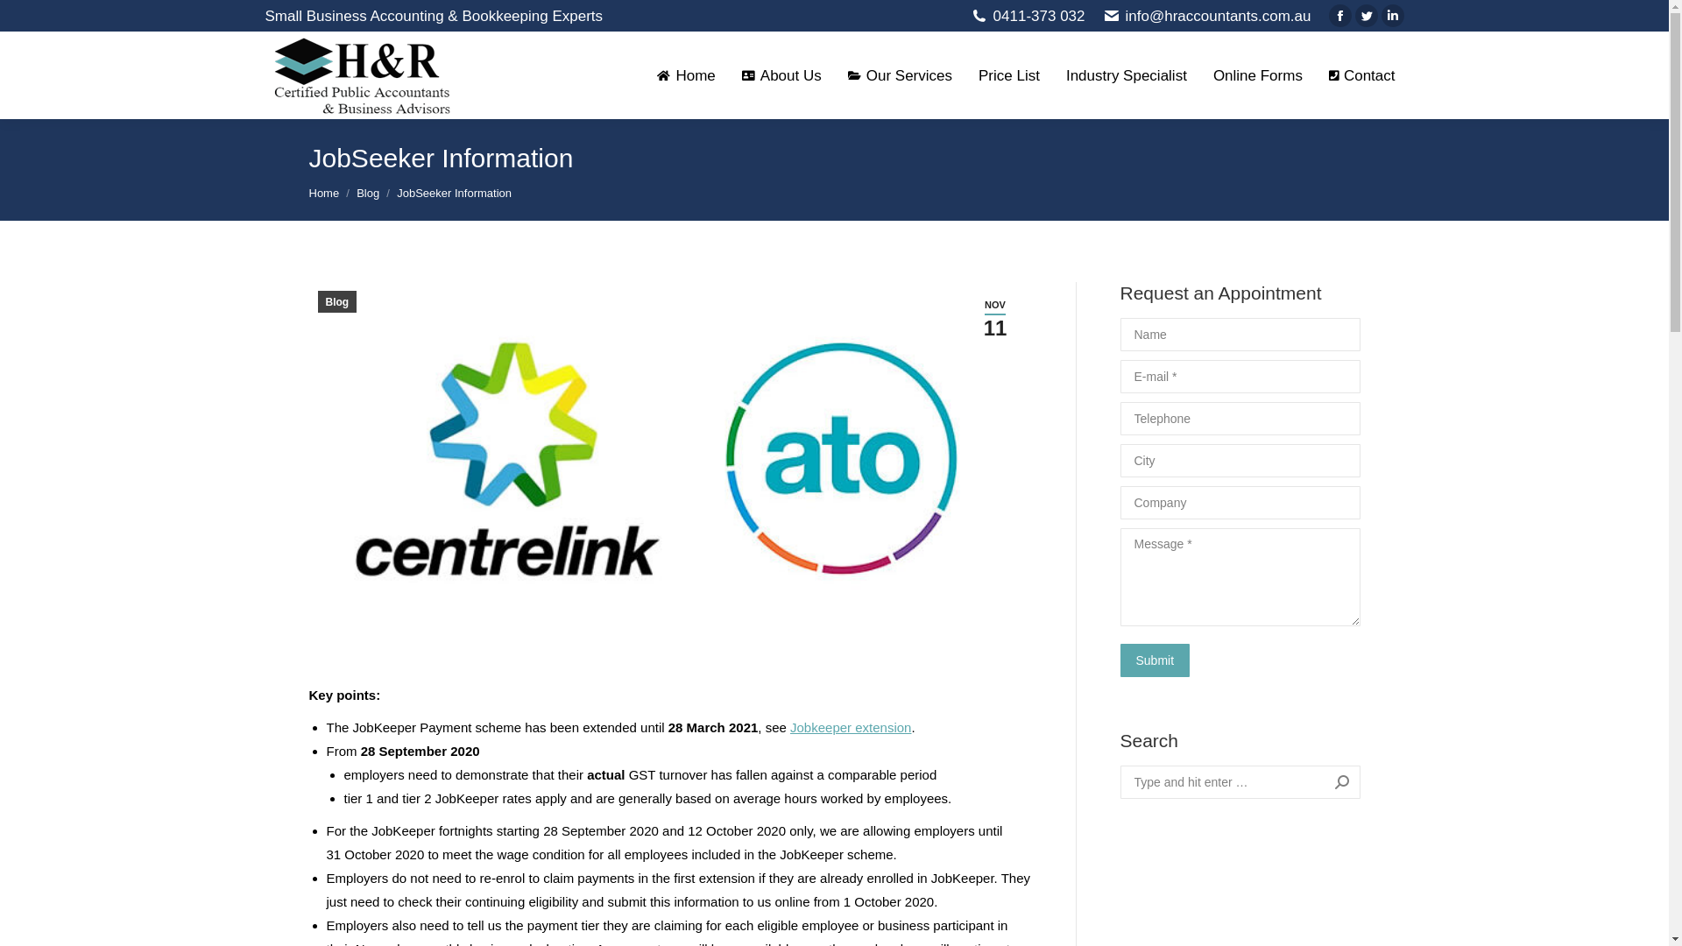 This screenshot has height=946, width=1682. Describe the element at coordinates (1155, 660) in the screenshot. I see `Submit` at that location.